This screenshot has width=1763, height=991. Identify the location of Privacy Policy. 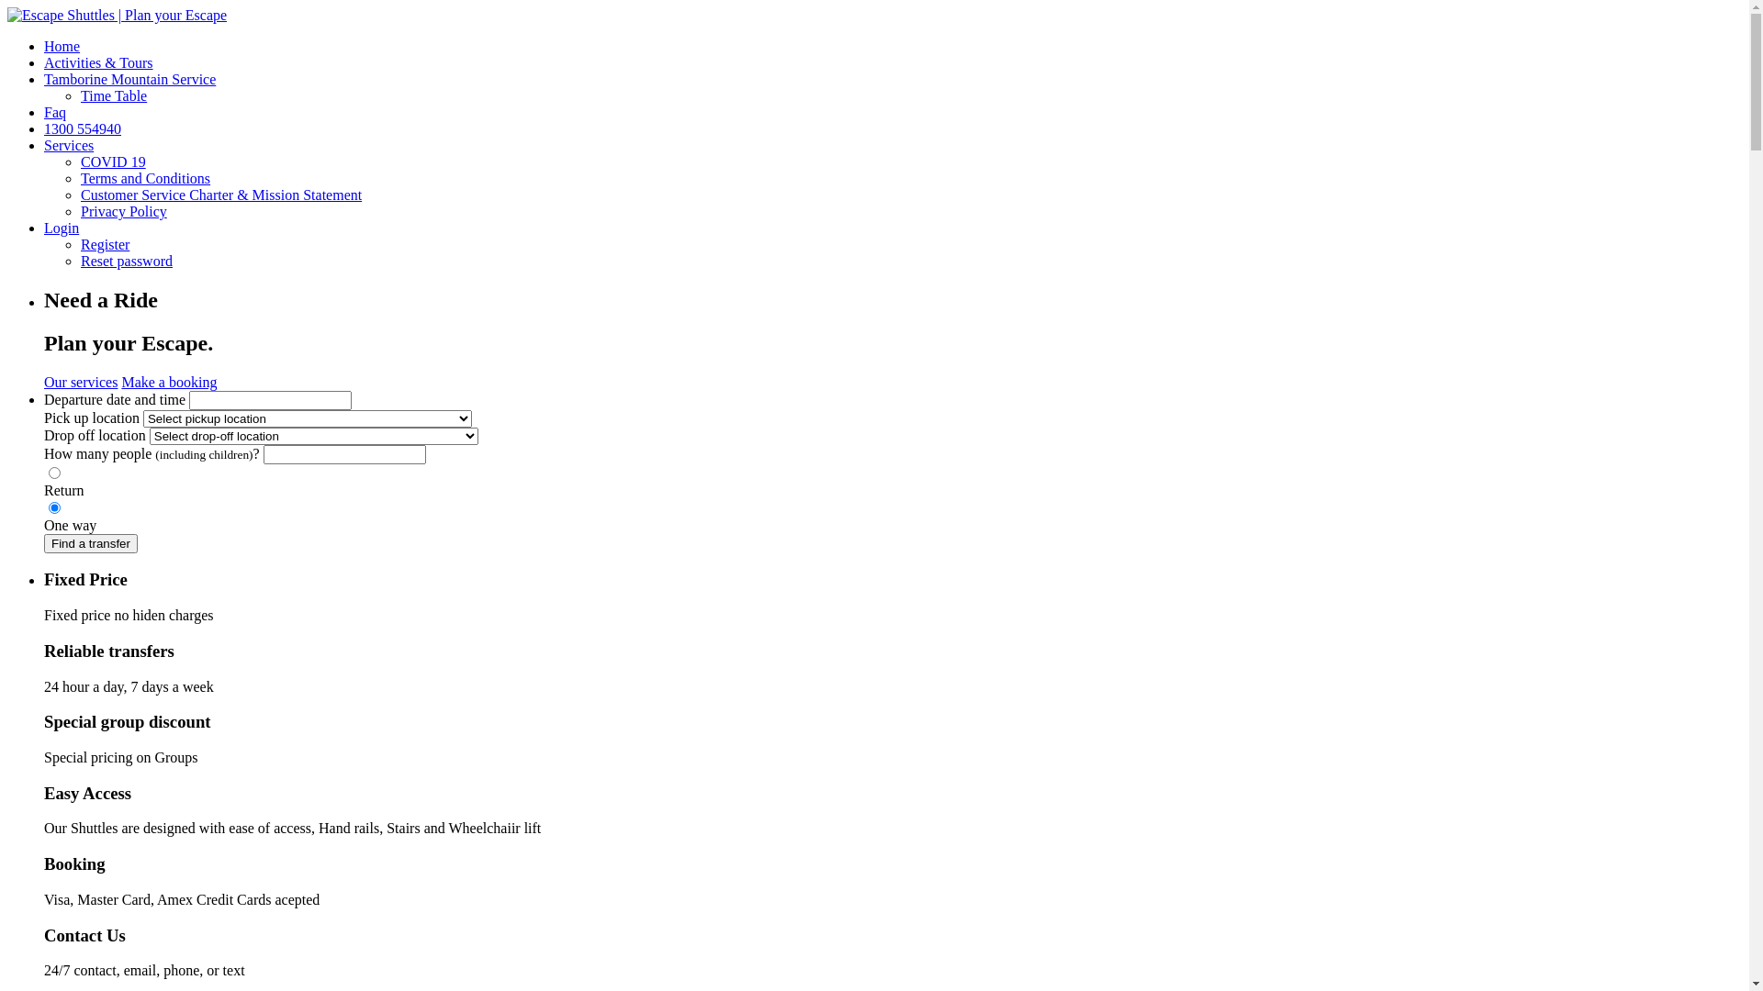
(124, 211).